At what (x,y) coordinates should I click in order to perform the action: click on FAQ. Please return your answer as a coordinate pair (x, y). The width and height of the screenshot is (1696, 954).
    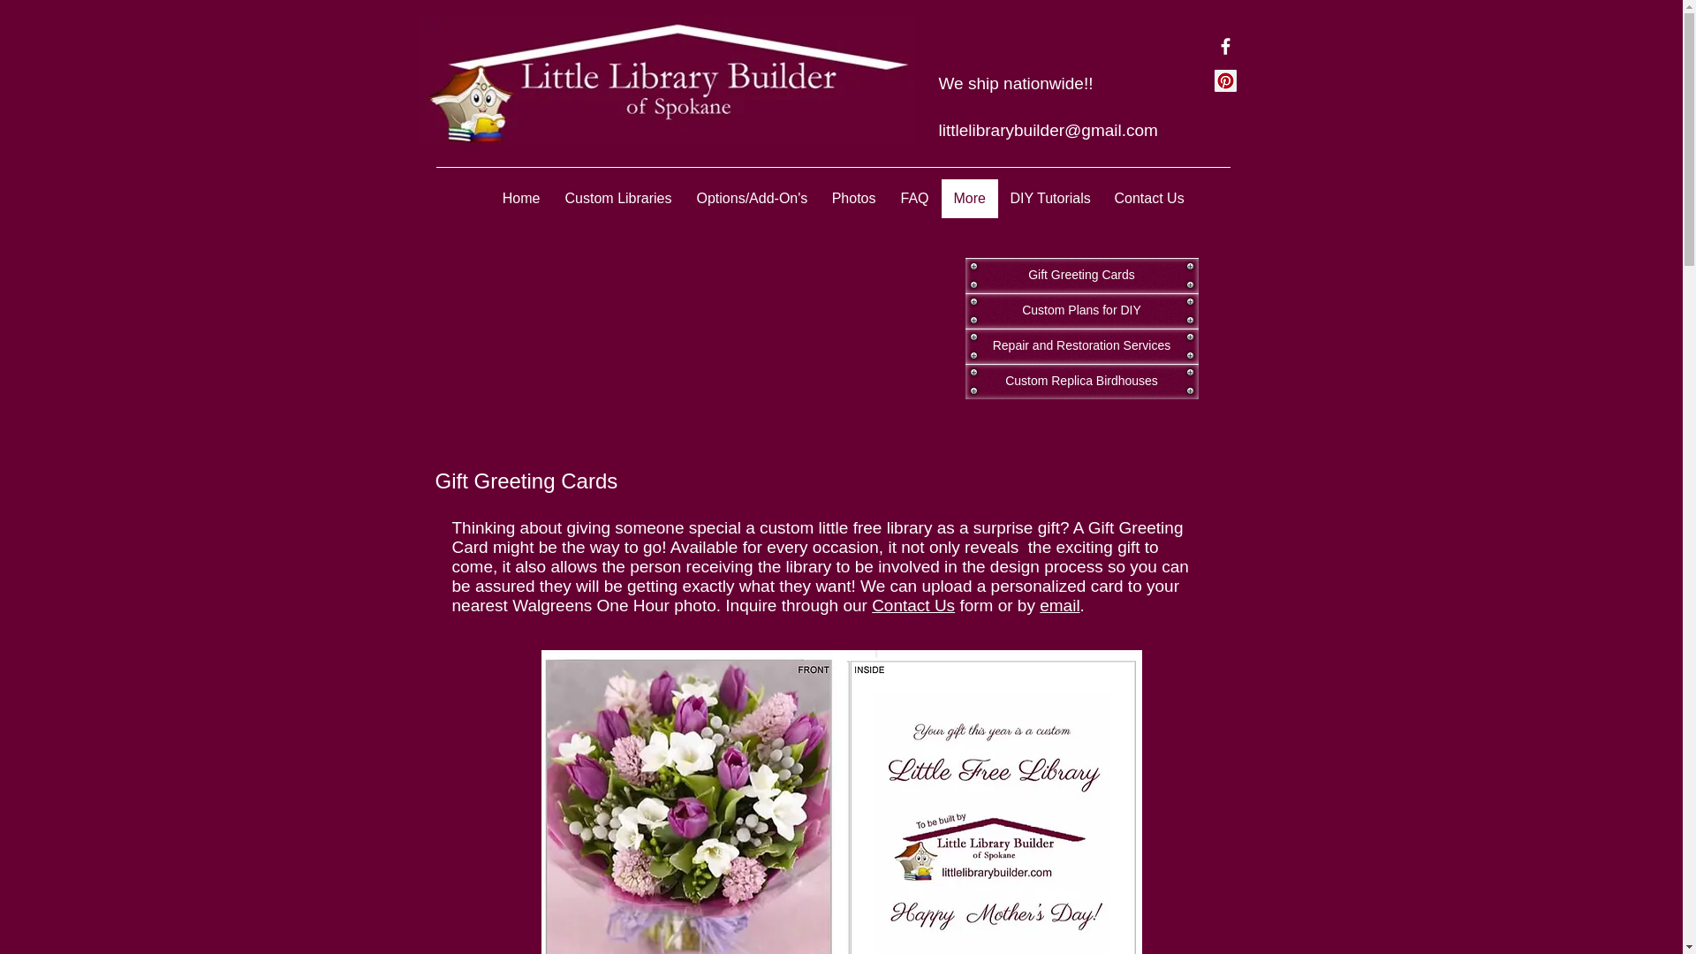
    Looking at the image, I should click on (915, 199).